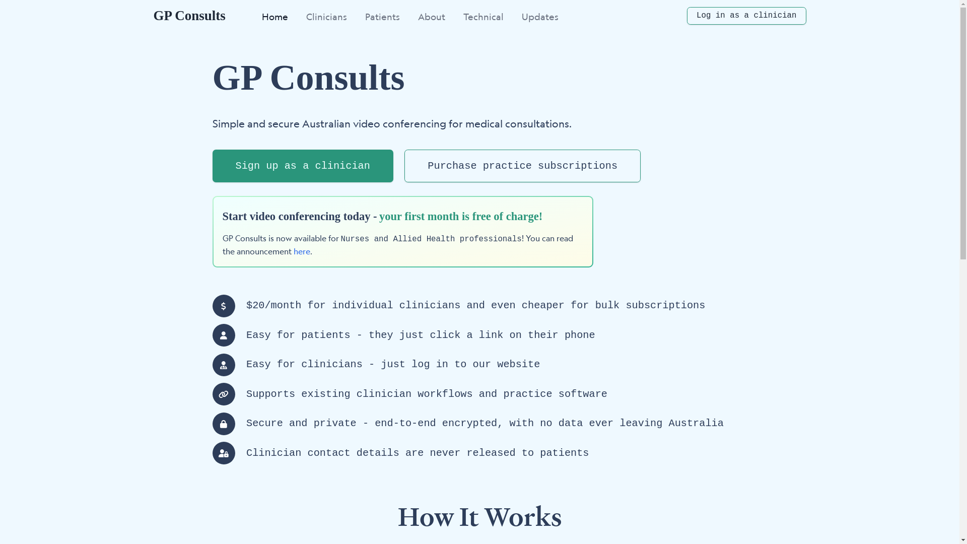 This screenshot has width=967, height=544. I want to click on Home, so click(275, 17).